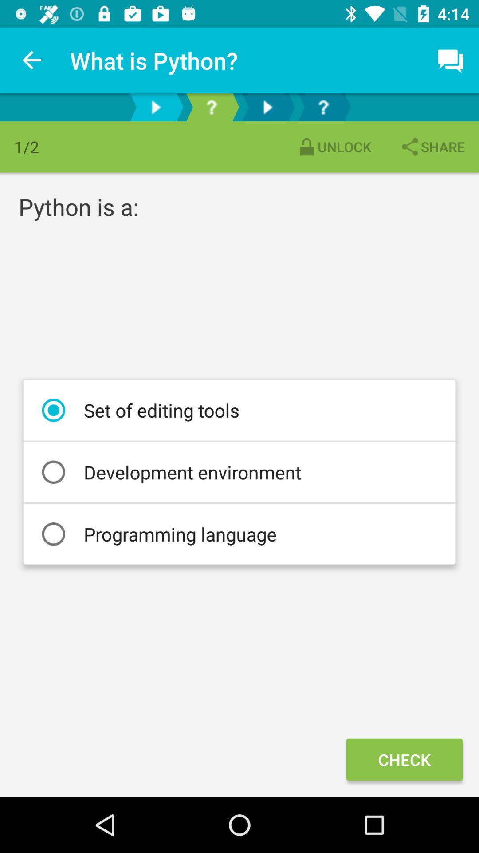 The image size is (479, 853). Describe the element at coordinates (32, 60) in the screenshot. I see `launch the icon next to the what is python? icon` at that location.